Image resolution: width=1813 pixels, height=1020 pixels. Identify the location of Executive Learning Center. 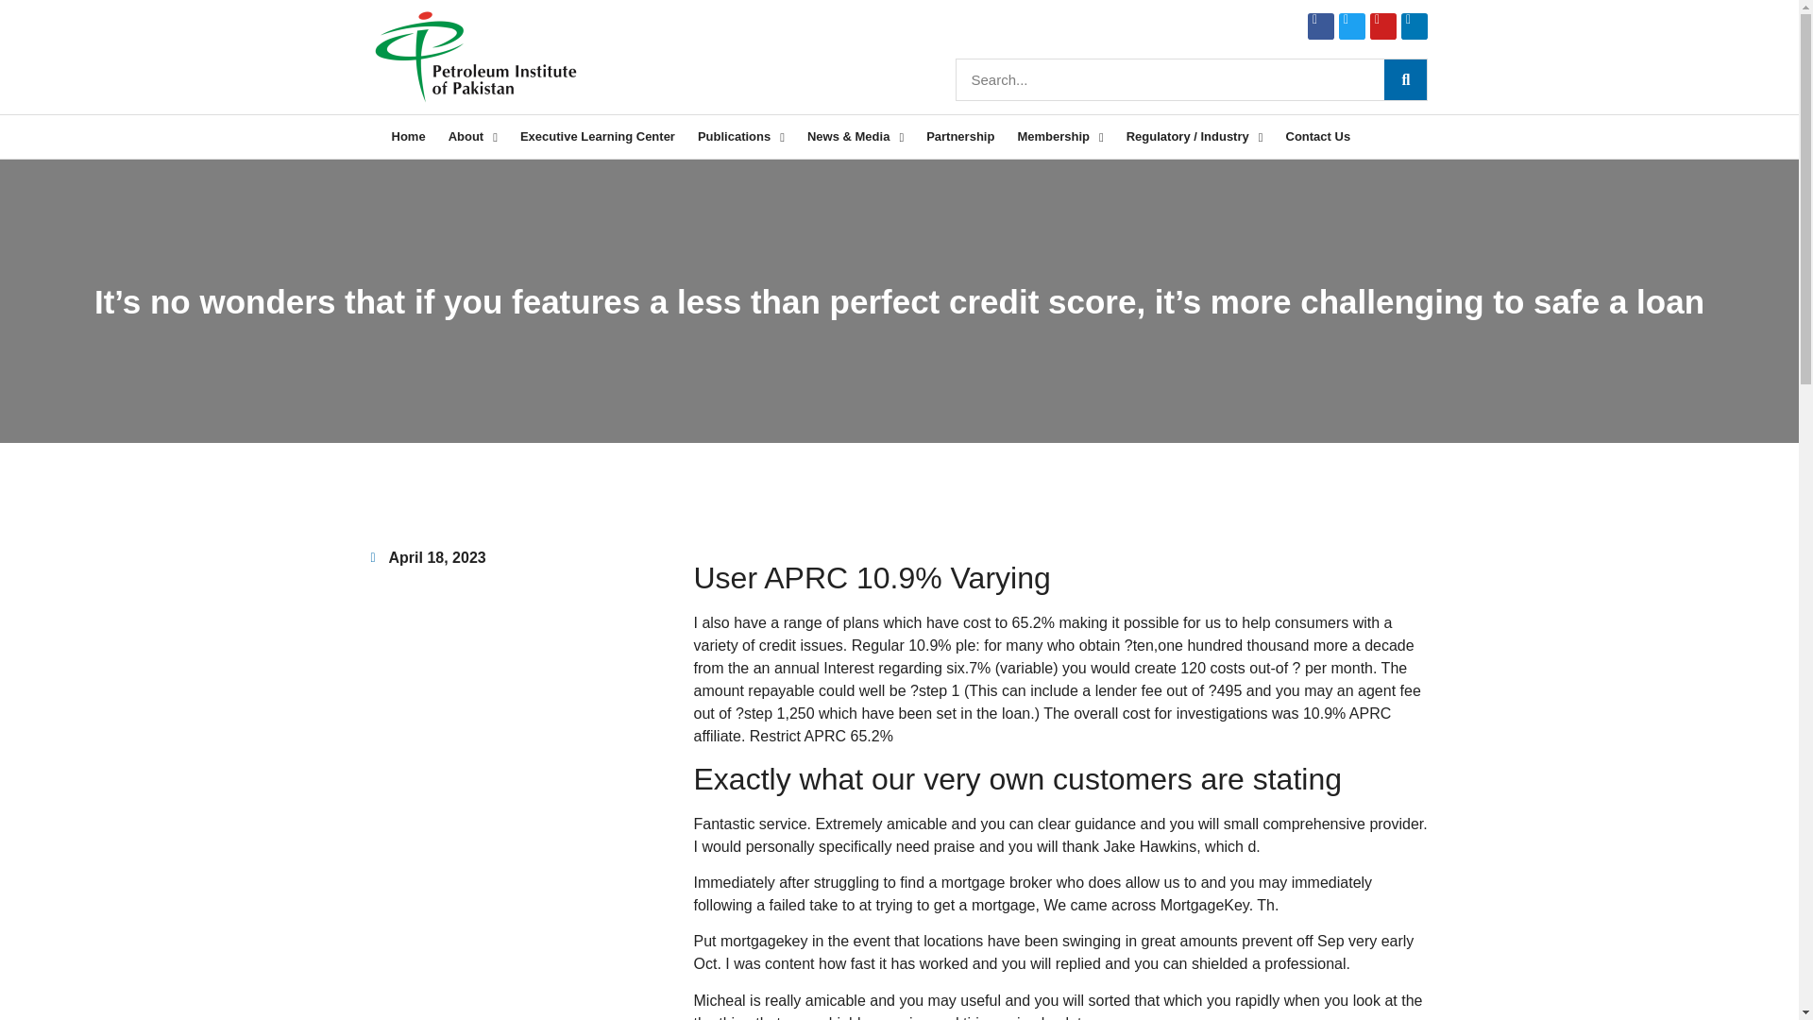
(598, 137).